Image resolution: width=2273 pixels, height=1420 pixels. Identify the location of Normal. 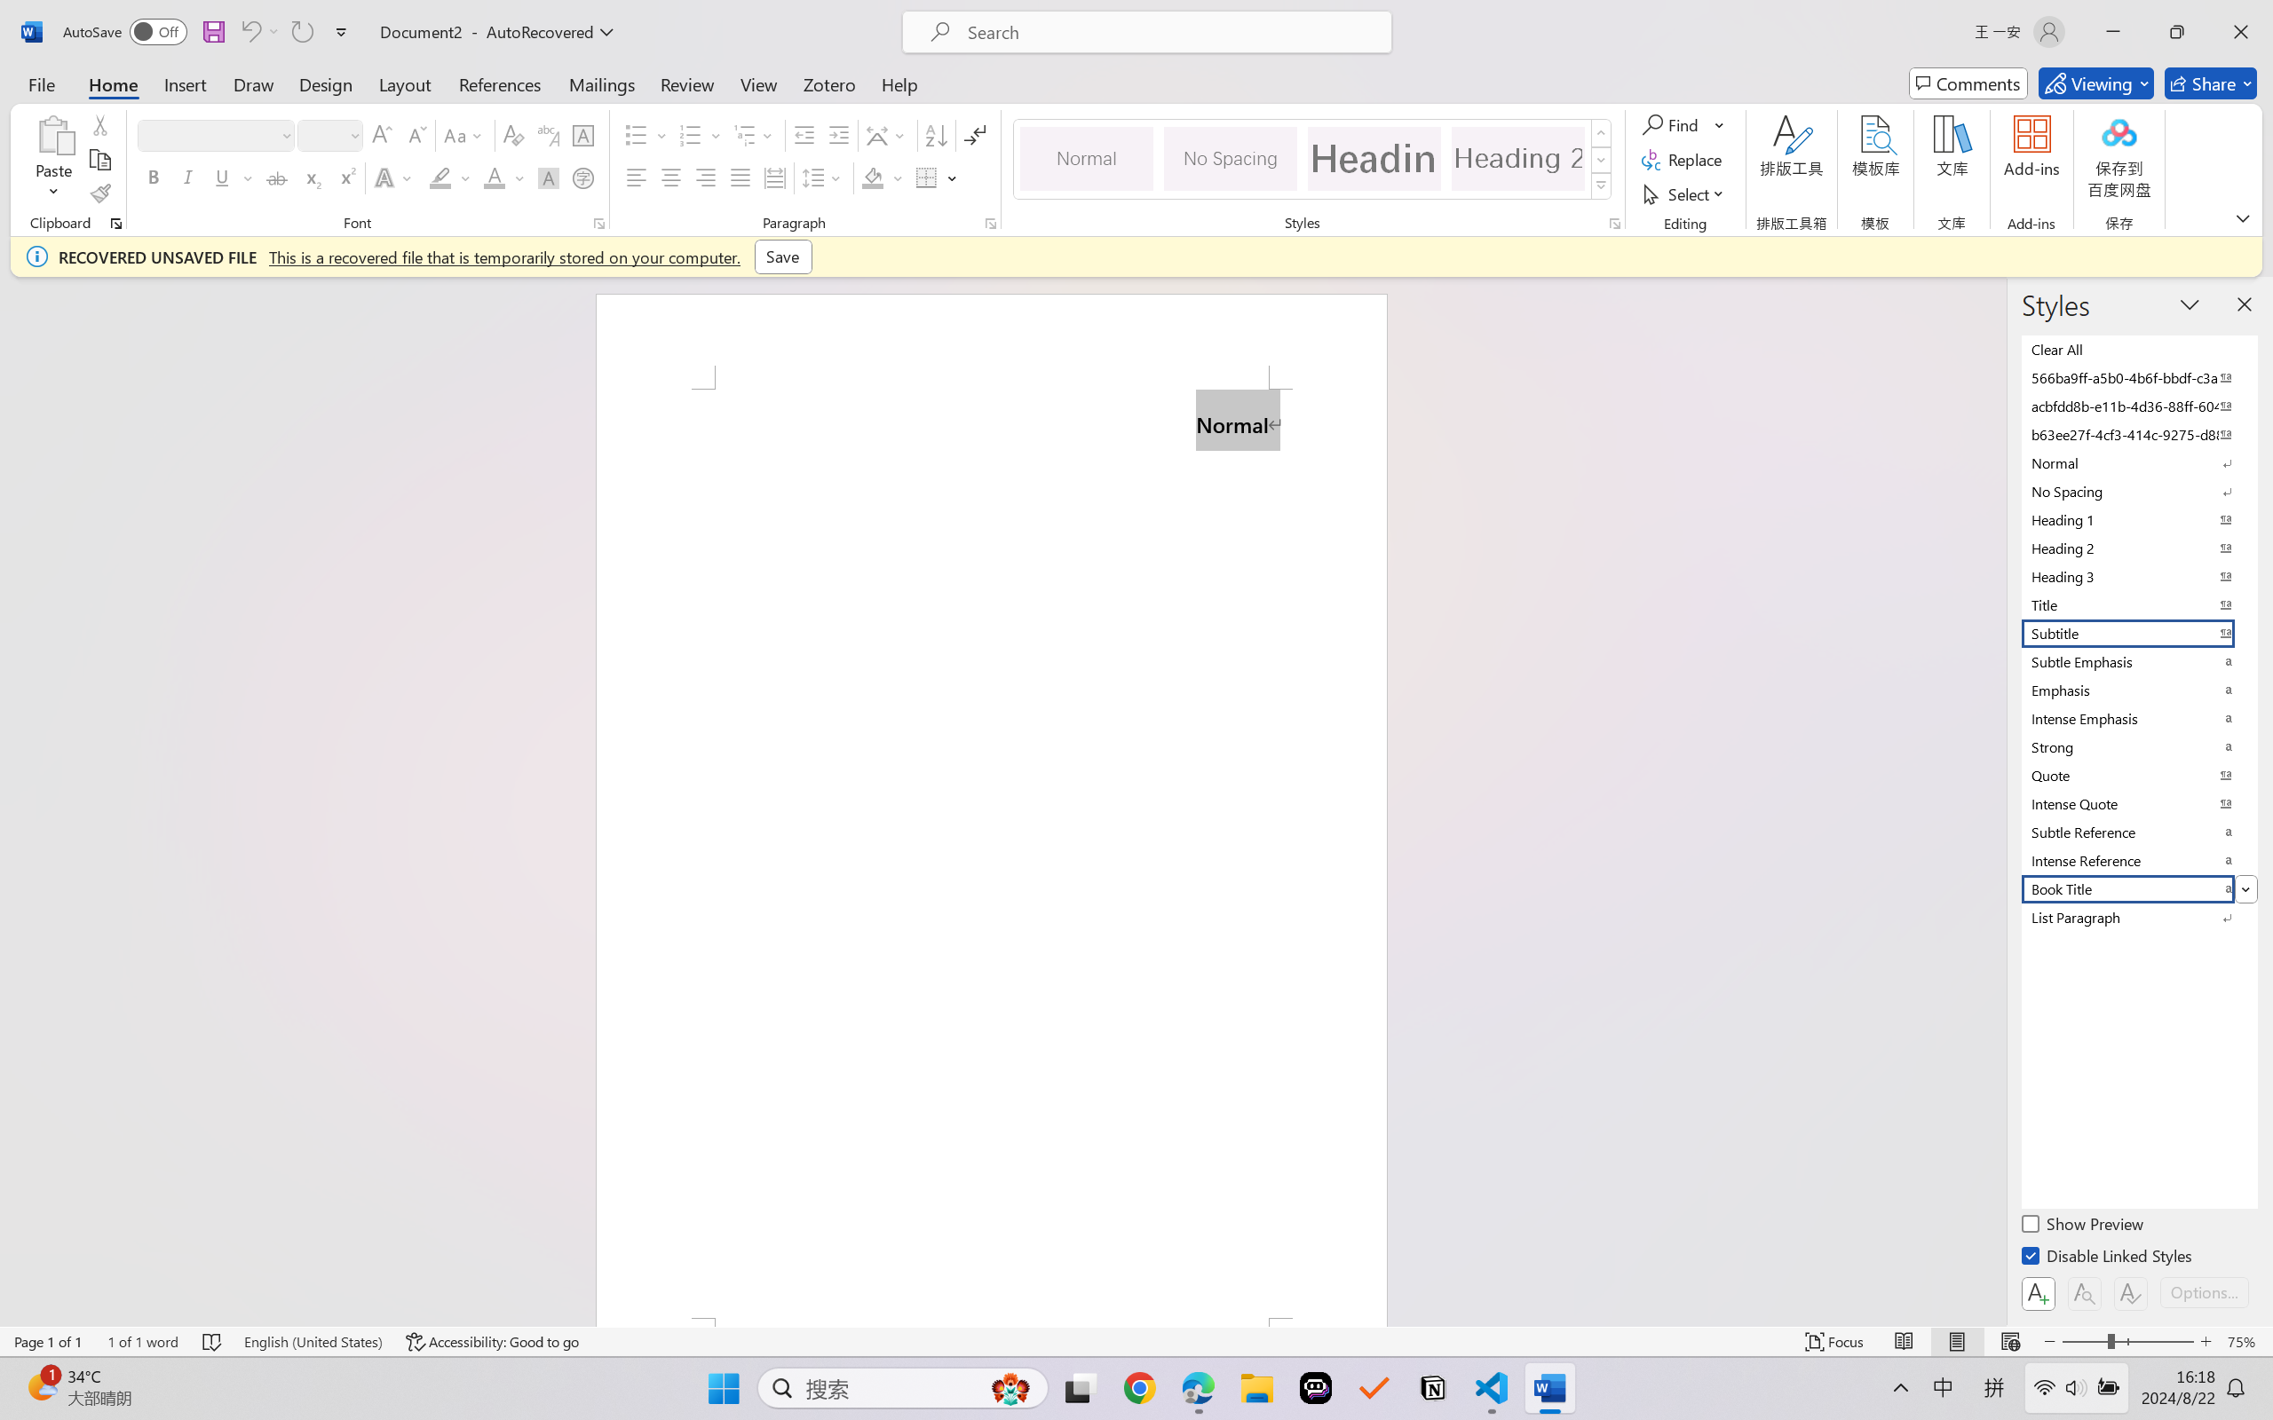
(2138, 462).